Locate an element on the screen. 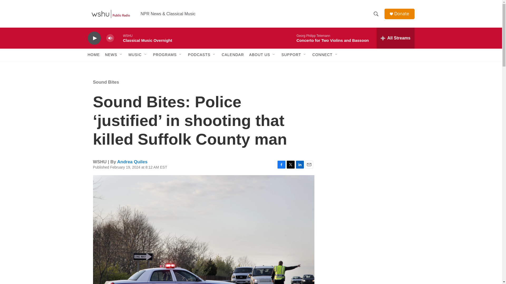  3rd party ad content is located at coordinates (369, 257).